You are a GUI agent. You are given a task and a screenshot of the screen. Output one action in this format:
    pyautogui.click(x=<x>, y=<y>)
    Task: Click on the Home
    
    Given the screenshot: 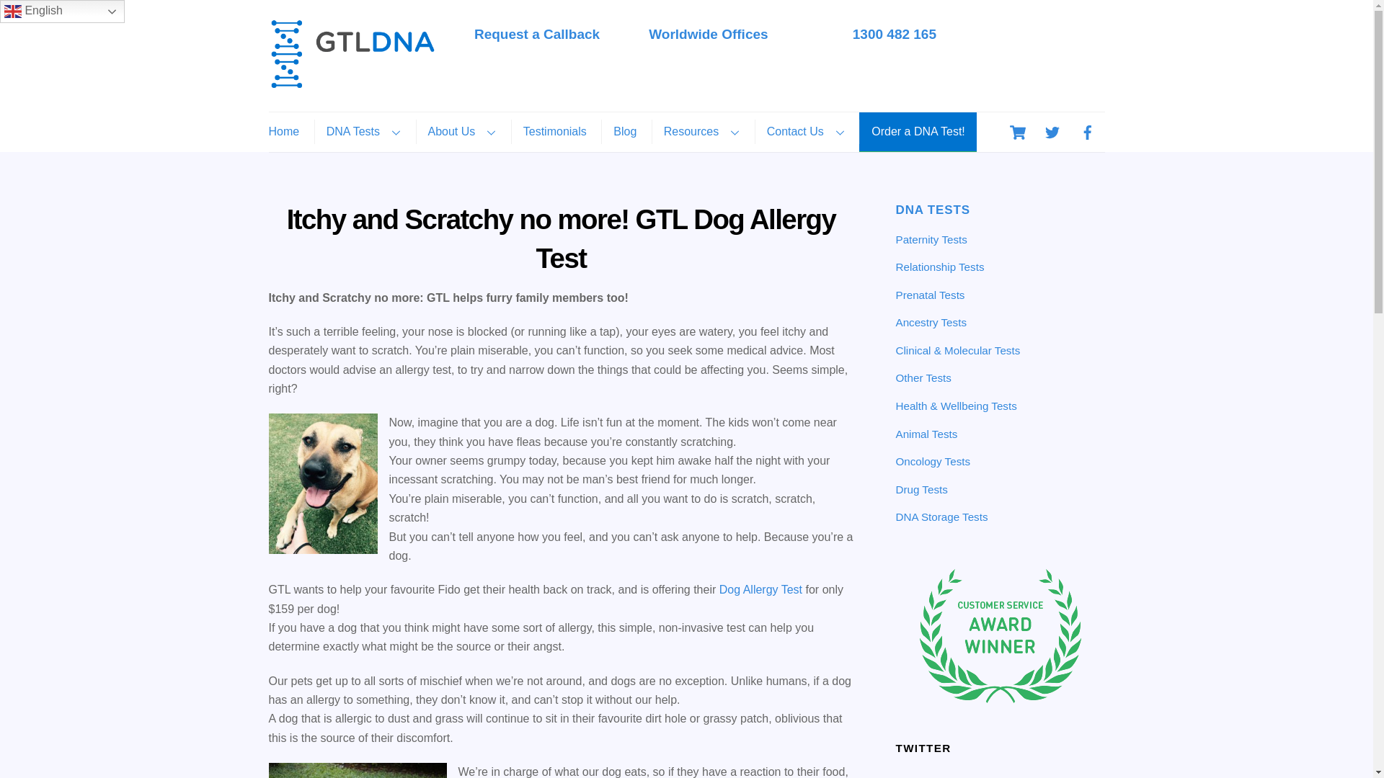 What is the action you would take?
    pyautogui.click(x=289, y=131)
    